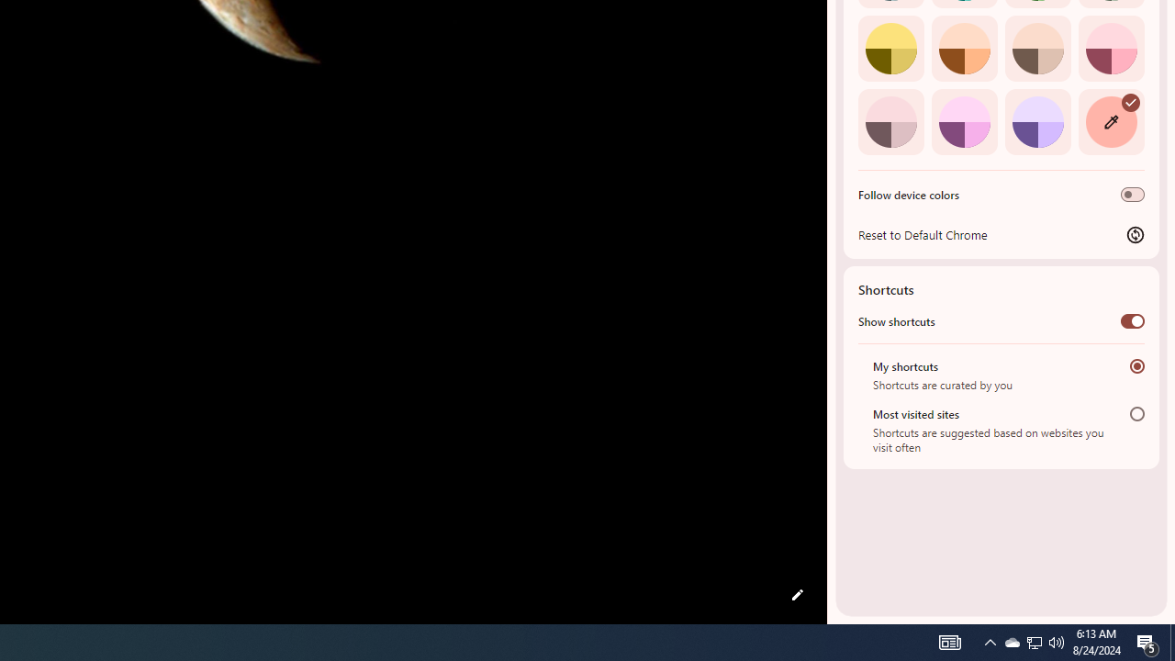 The width and height of the screenshot is (1175, 661). Describe the element at coordinates (1002, 234) in the screenshot. I see `Reset to Default Chrome` at that location.